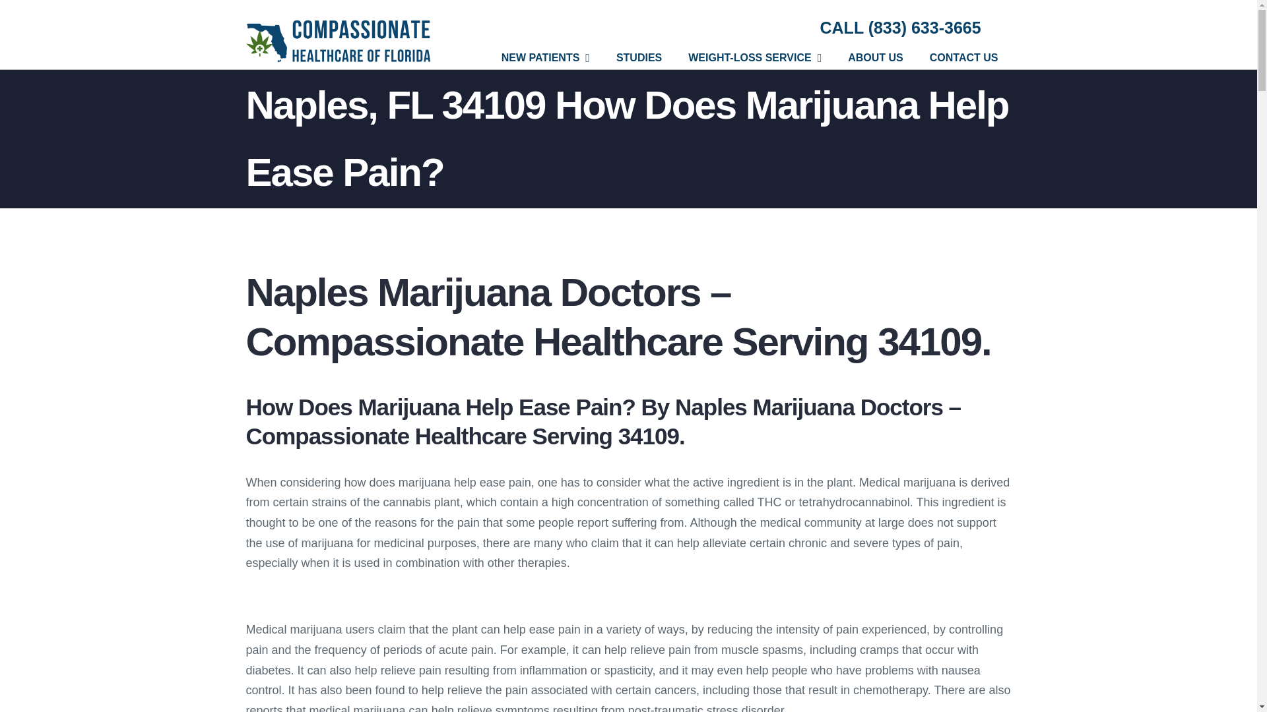  Describe the element at coordinates (545, 57) in the screenshot. I see `NEW PATIENTS` at that location.